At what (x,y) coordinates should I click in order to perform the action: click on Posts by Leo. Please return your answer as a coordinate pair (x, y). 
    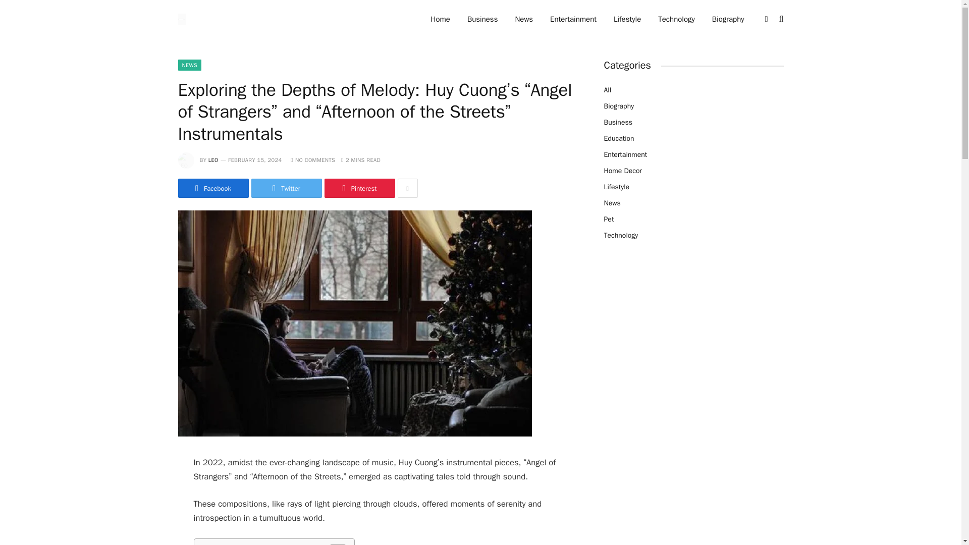
    Looking at the image, I should click on (213, 159).